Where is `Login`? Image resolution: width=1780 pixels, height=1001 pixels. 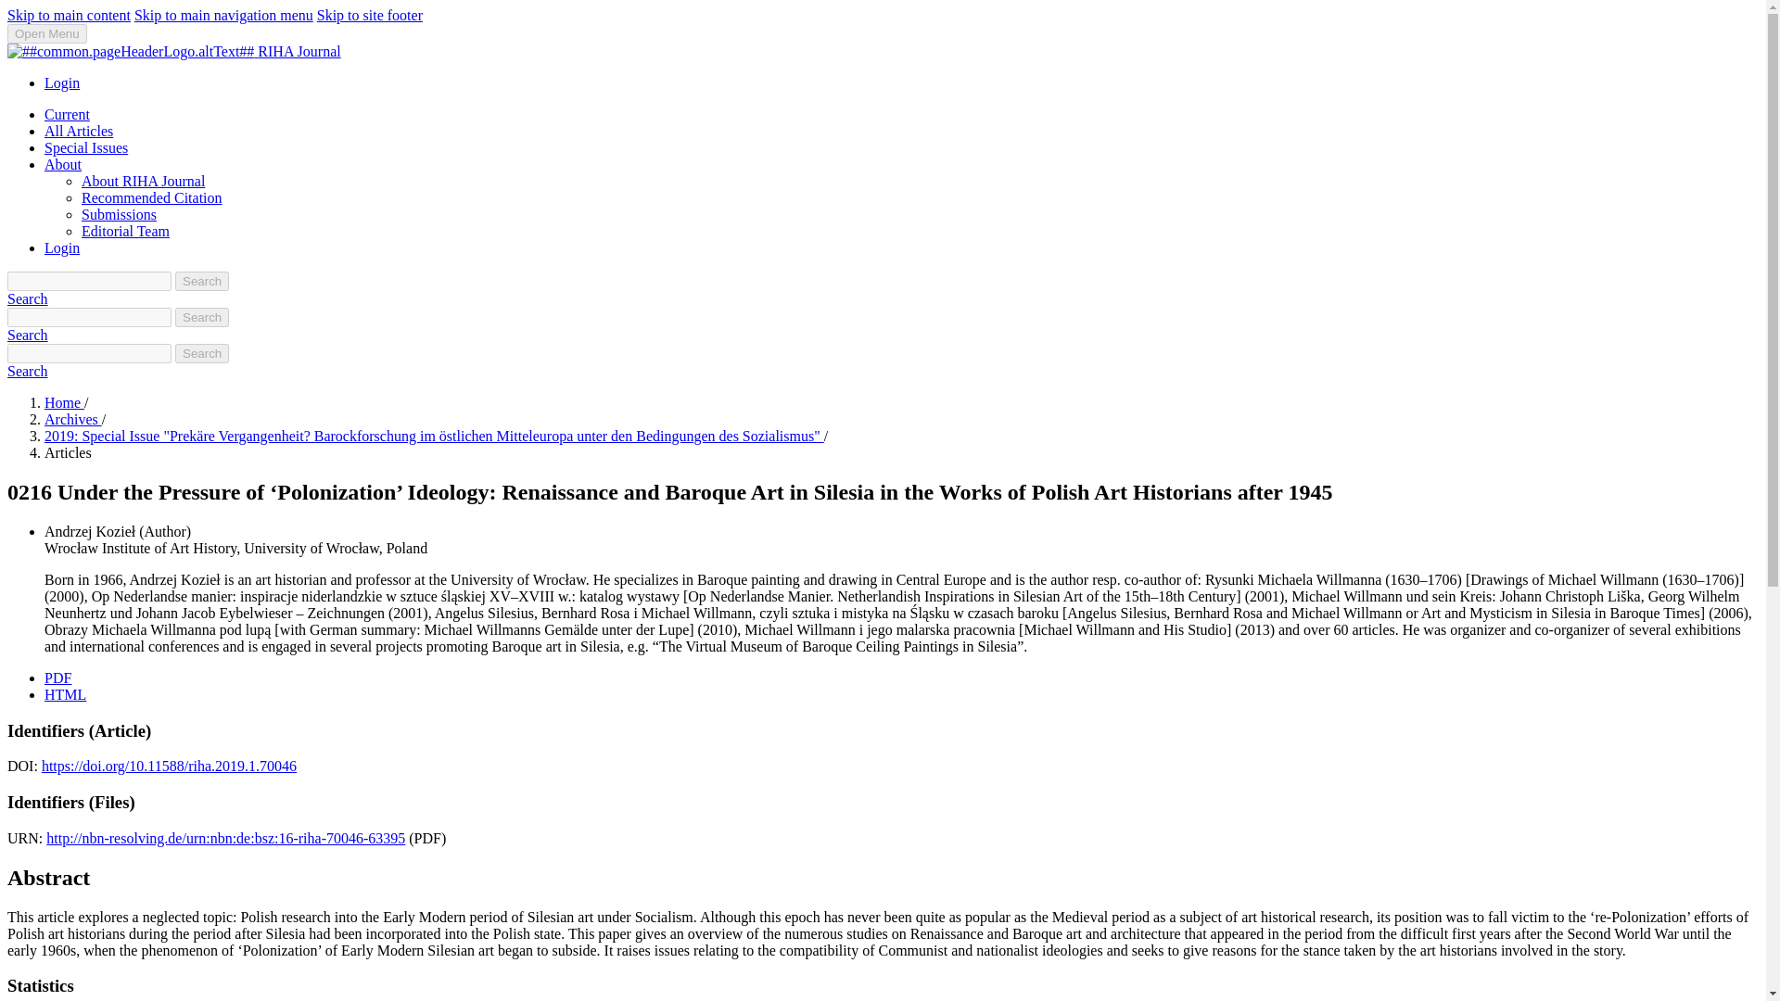
Login is located at coordinates (62, 83).